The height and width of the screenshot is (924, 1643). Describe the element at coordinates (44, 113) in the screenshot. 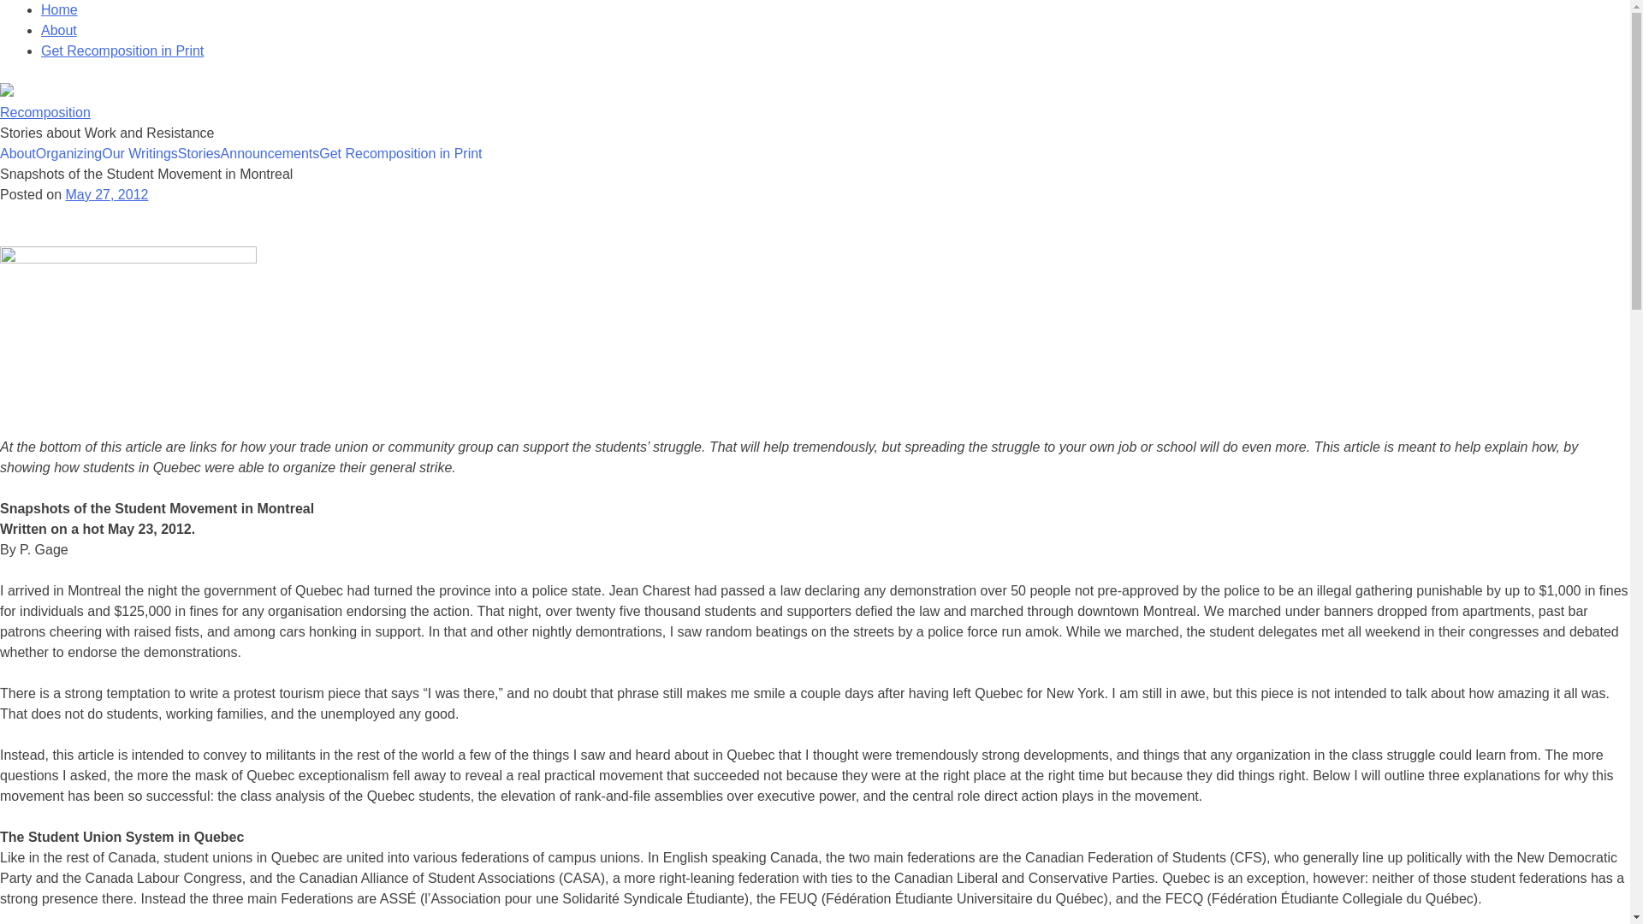

I see `Recomposition` at that location.